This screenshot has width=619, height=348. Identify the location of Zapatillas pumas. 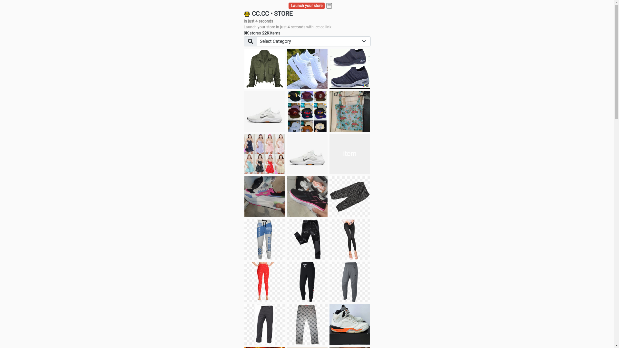
(265, 197).